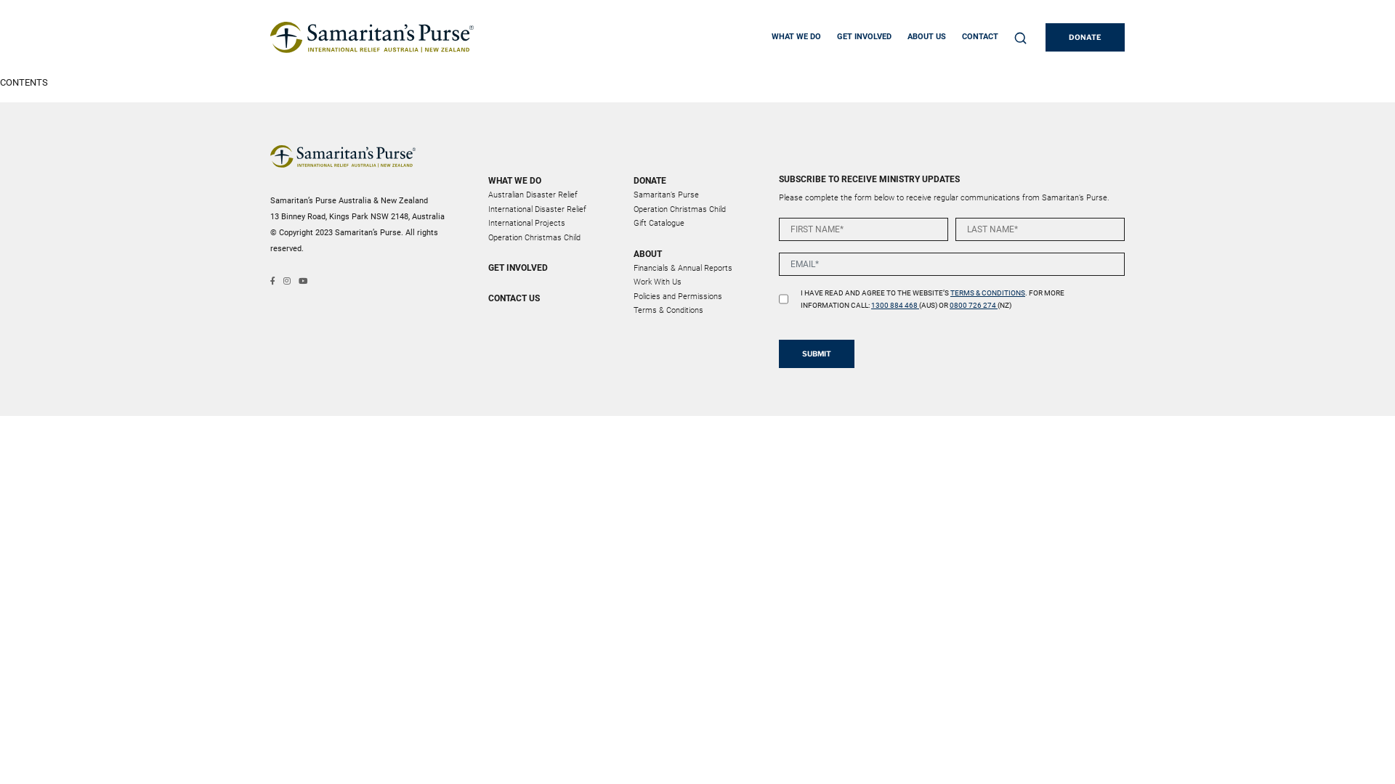  Describe the element at coordinates (683, 267) in the screenshot. I see `Financials & Annual Reports` at that location.